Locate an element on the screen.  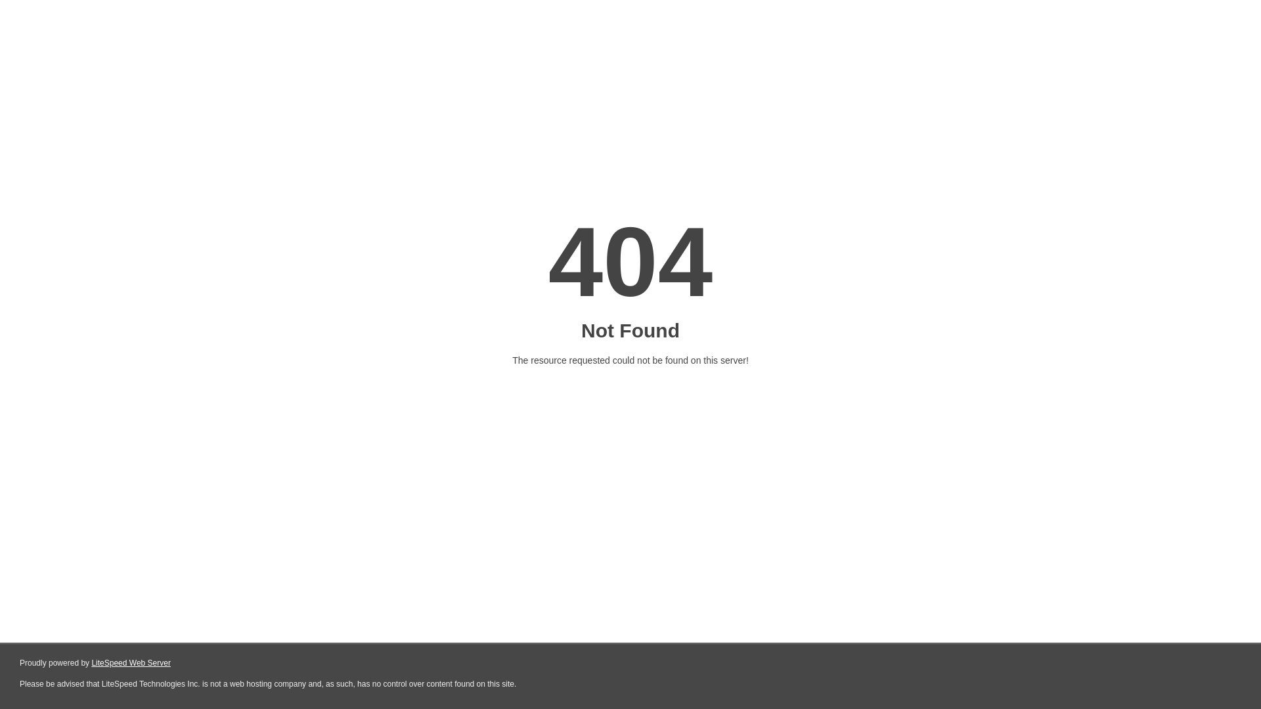
LiteSpeed Web Server is located at coordinates (131, 663).